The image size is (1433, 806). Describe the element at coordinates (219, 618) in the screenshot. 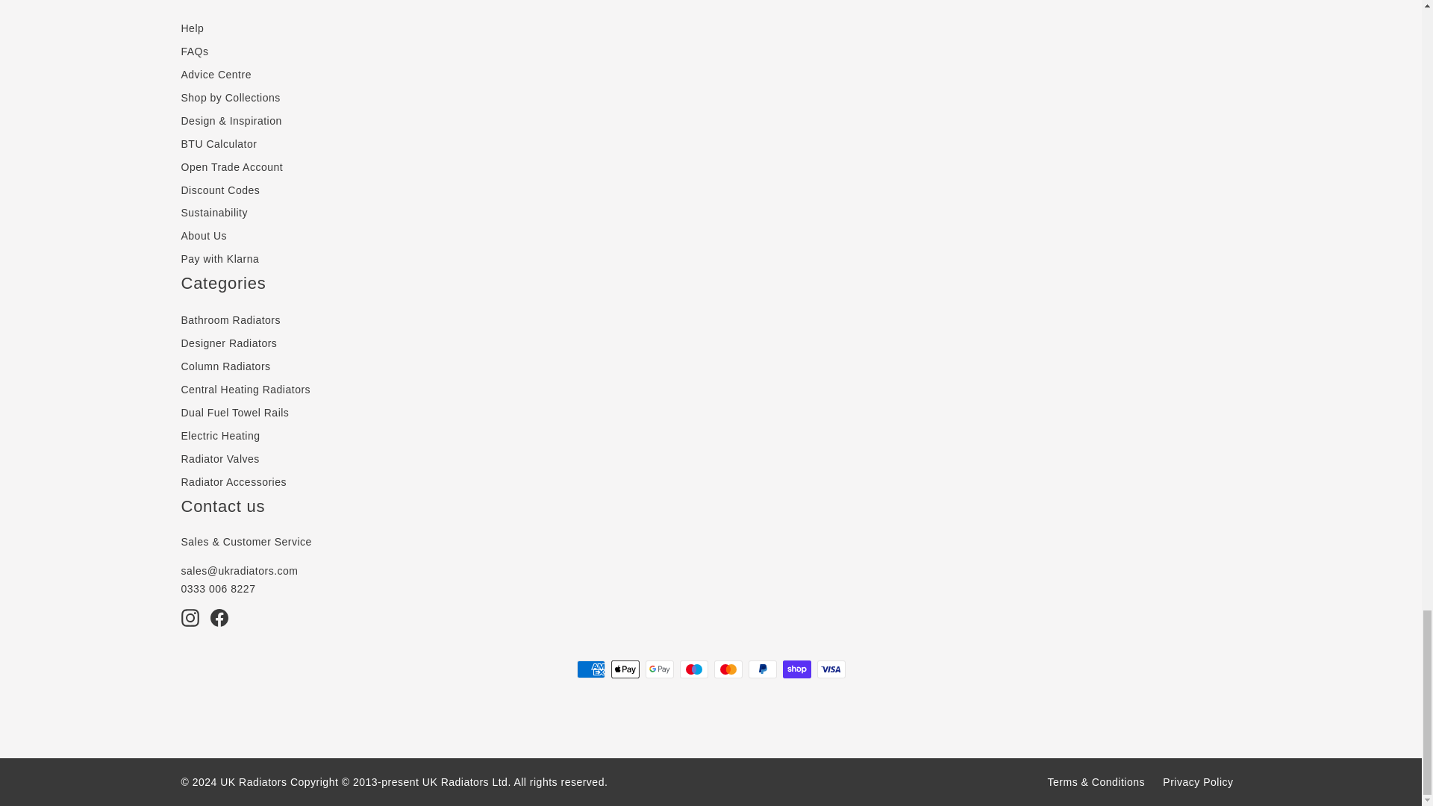

I see `UK Radiators on Facebook` at that location.